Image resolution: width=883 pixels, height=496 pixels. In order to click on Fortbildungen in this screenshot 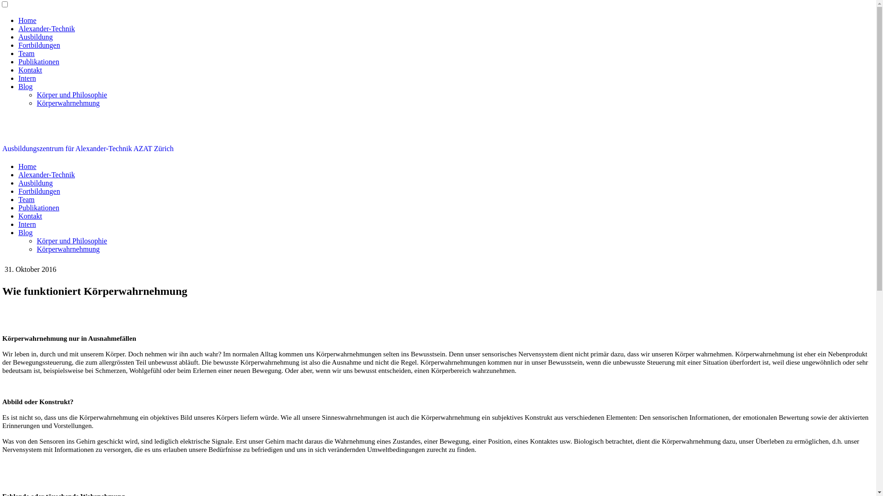, I will do `click(40, 45)`.